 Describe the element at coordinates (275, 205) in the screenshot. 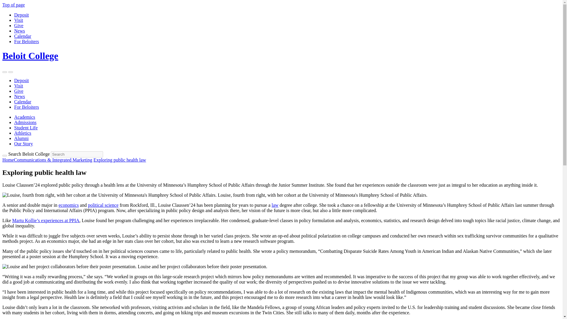

I see `law` at that location.